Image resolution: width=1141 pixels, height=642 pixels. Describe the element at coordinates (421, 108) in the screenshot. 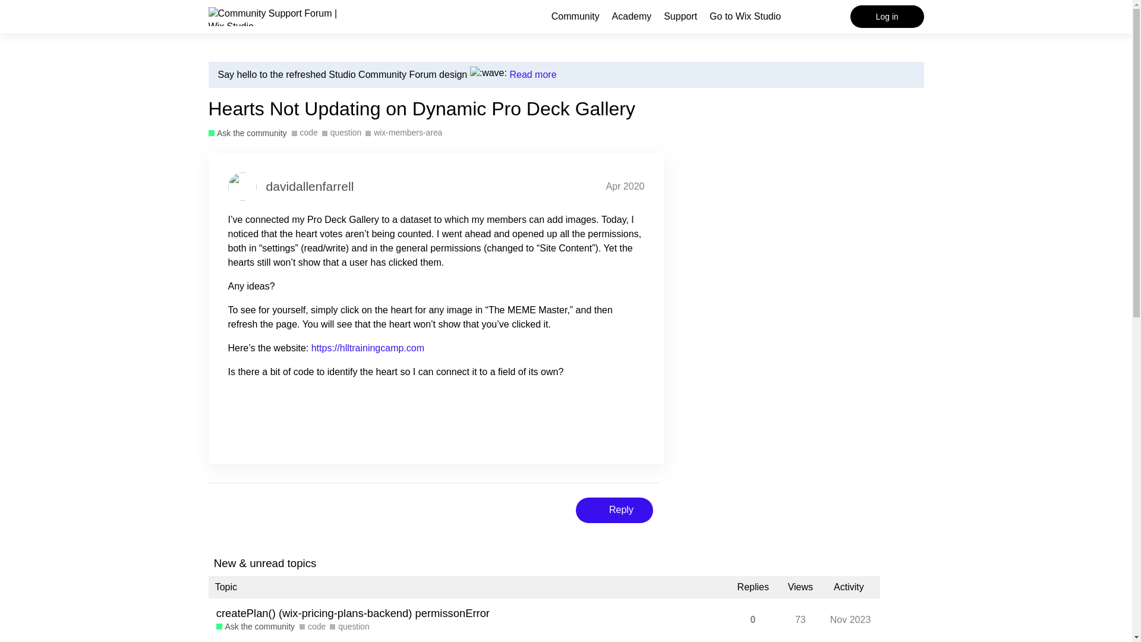

I see `Hearts Not Updating on Dynamic Pro Deck Gallery` at that location.